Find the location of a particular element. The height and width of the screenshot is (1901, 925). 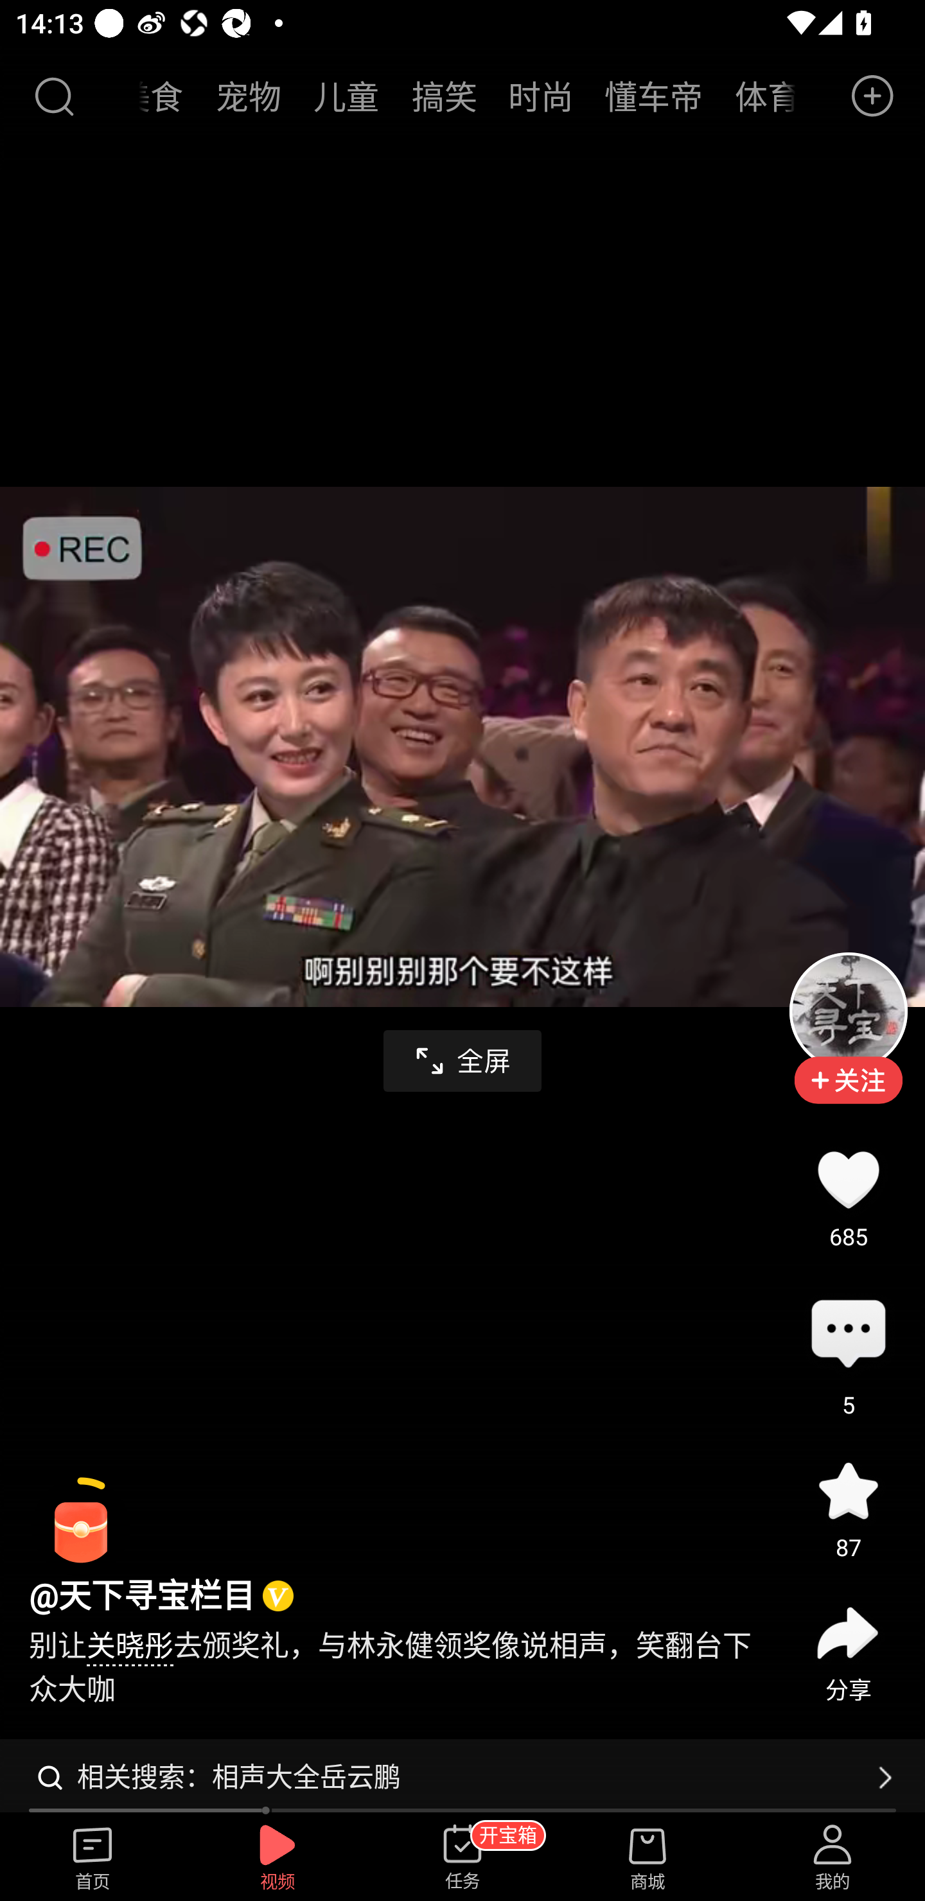

点赞685 685 is located at coordinates (848, 1179).